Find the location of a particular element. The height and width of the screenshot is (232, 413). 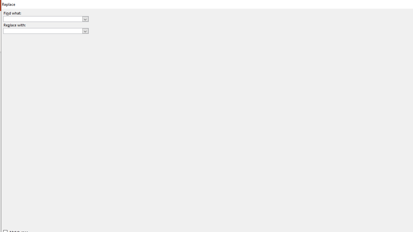

Find what is located at coordinates (46, 19).